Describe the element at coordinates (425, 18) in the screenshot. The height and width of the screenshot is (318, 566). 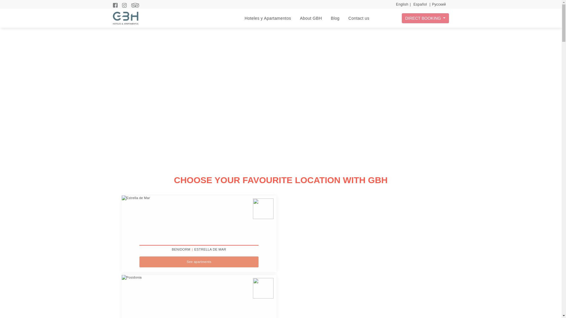
I see `DIRECT BOOKING` at that location.